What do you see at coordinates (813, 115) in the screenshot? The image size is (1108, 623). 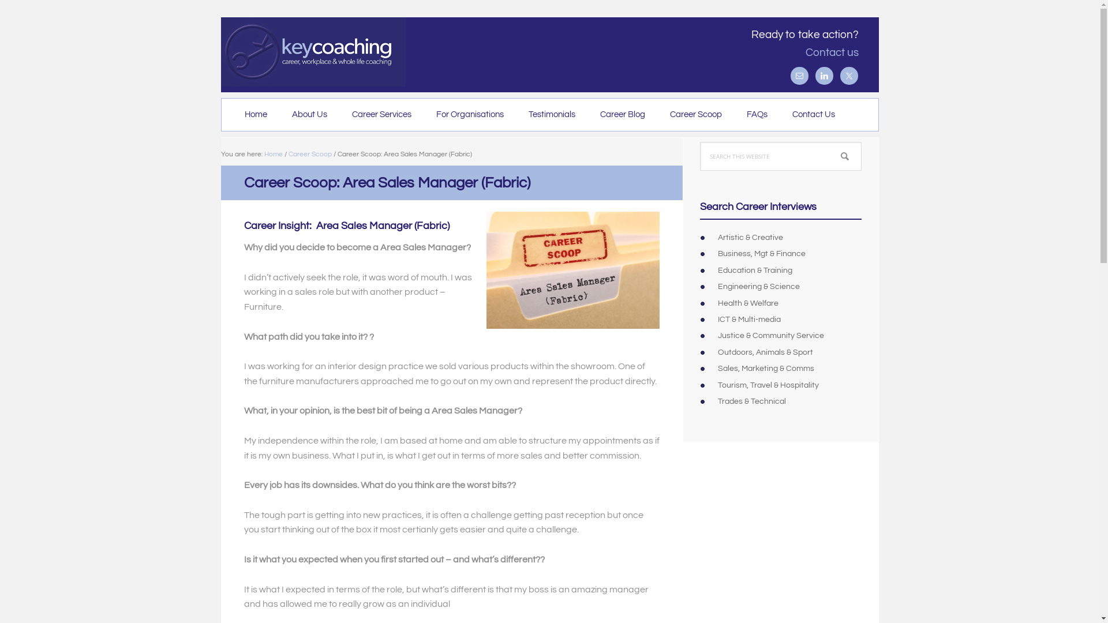 I see `Contact Us` at bounding box center [813, 115].